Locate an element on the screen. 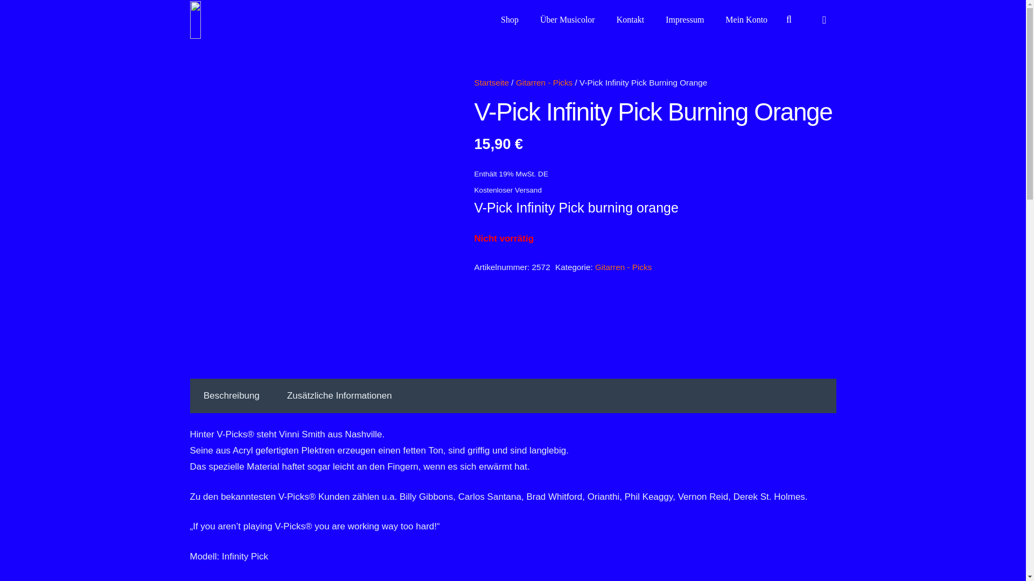 This screenshot has width=1034, height=581. Startseite is located at coordinates (491, 82).